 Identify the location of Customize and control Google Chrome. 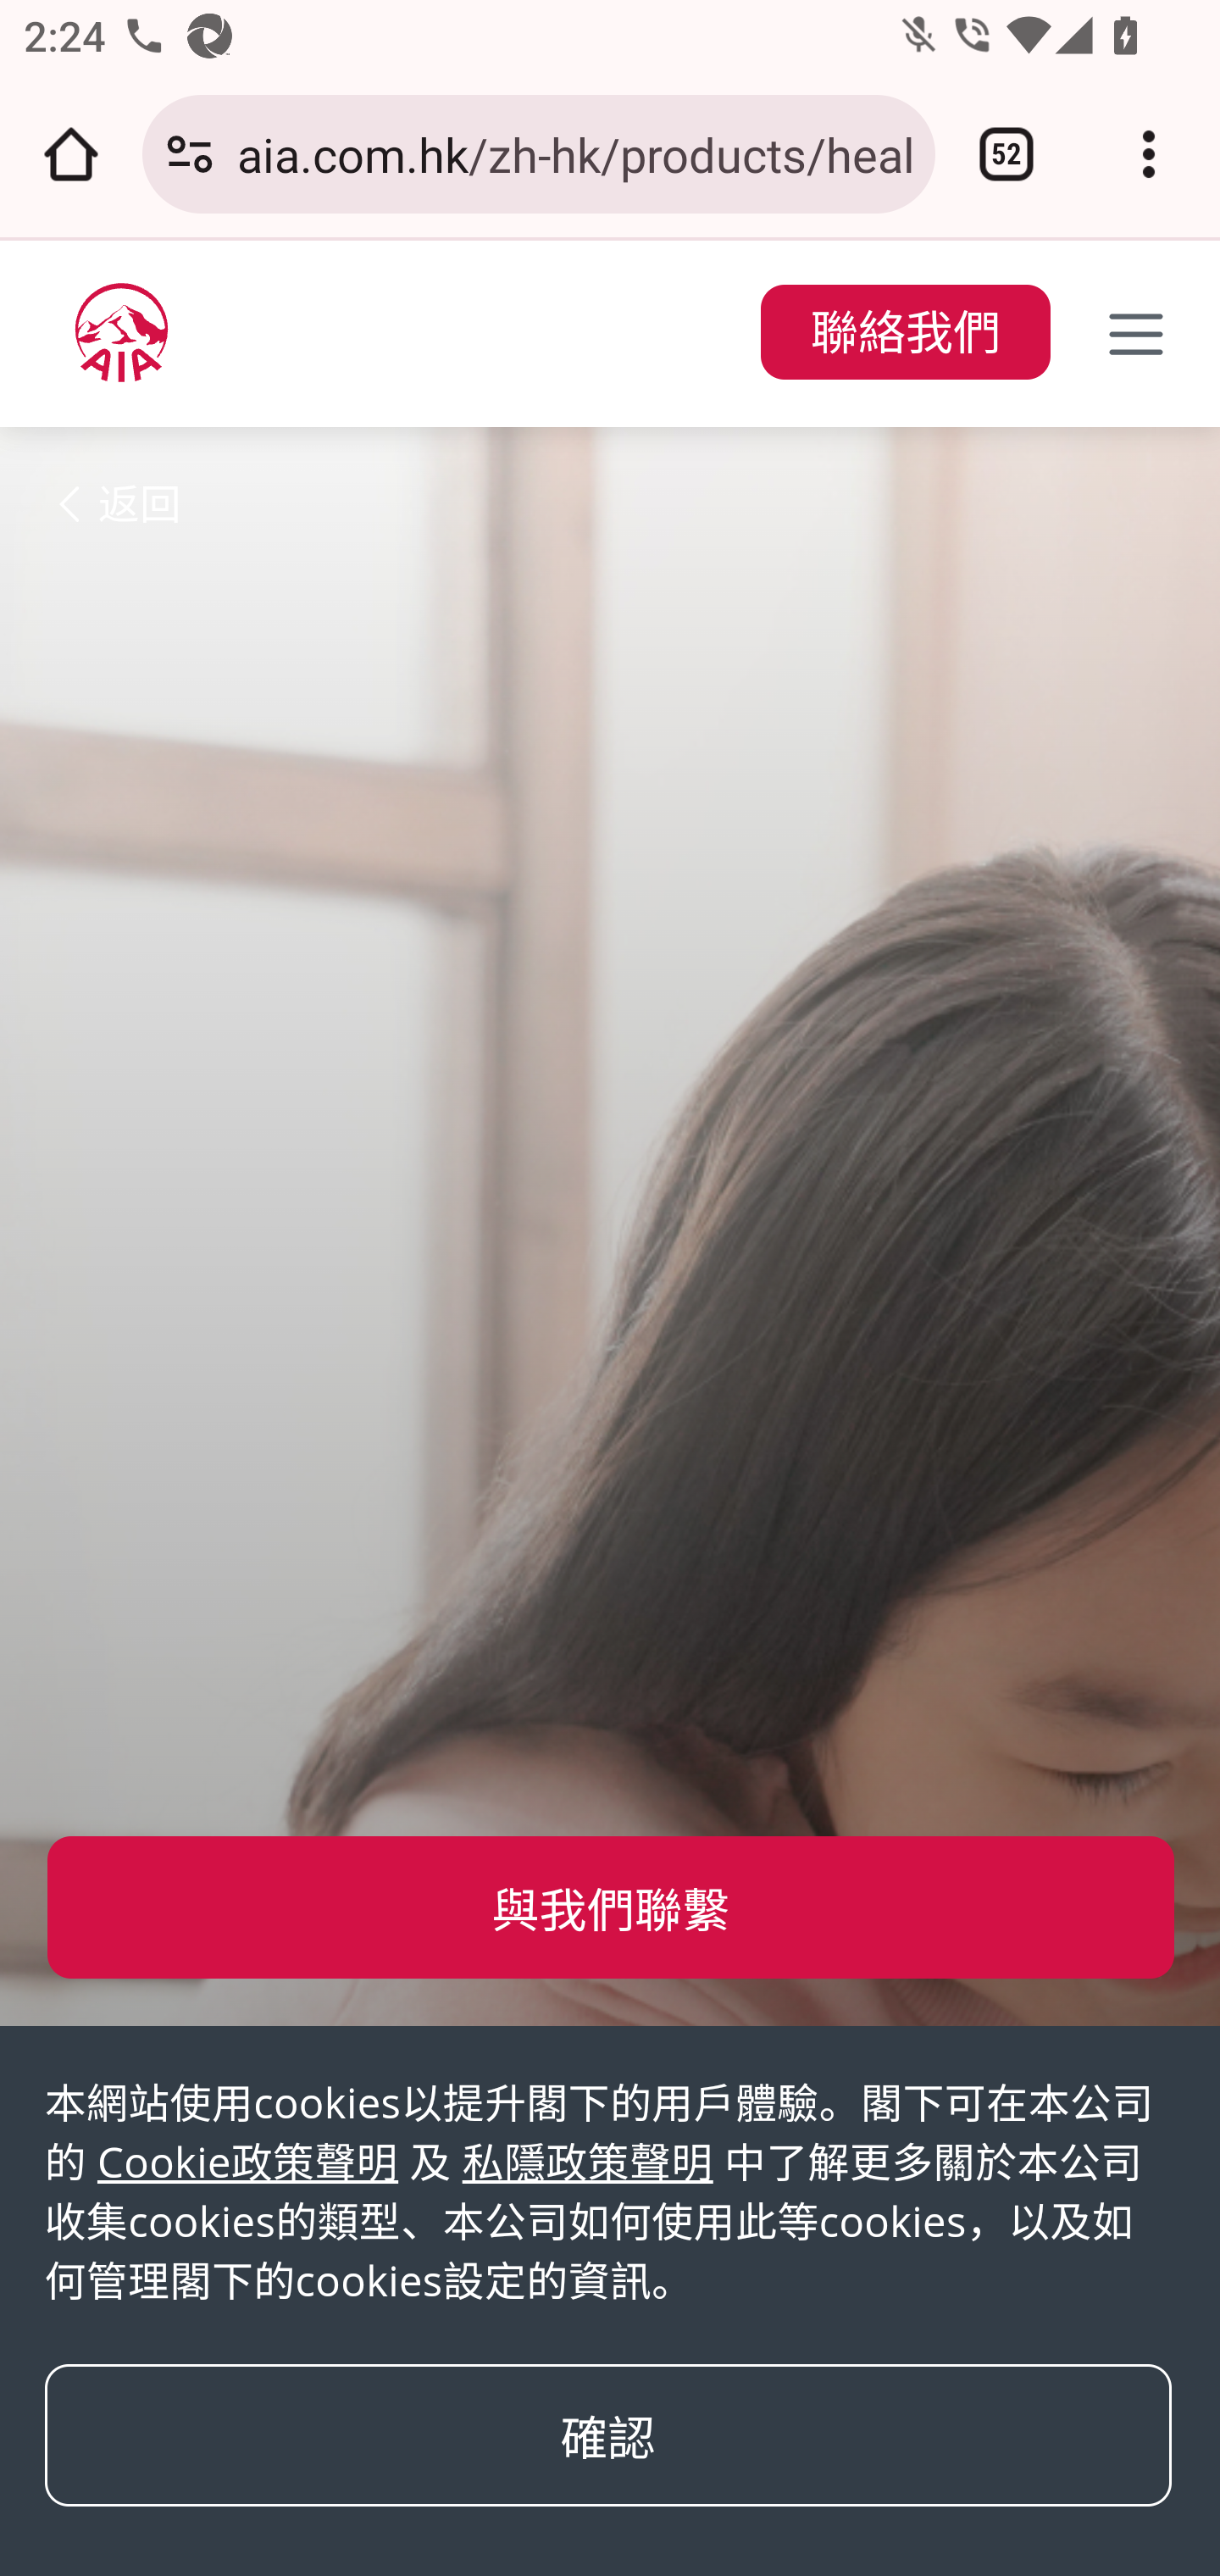
(1149, 154).